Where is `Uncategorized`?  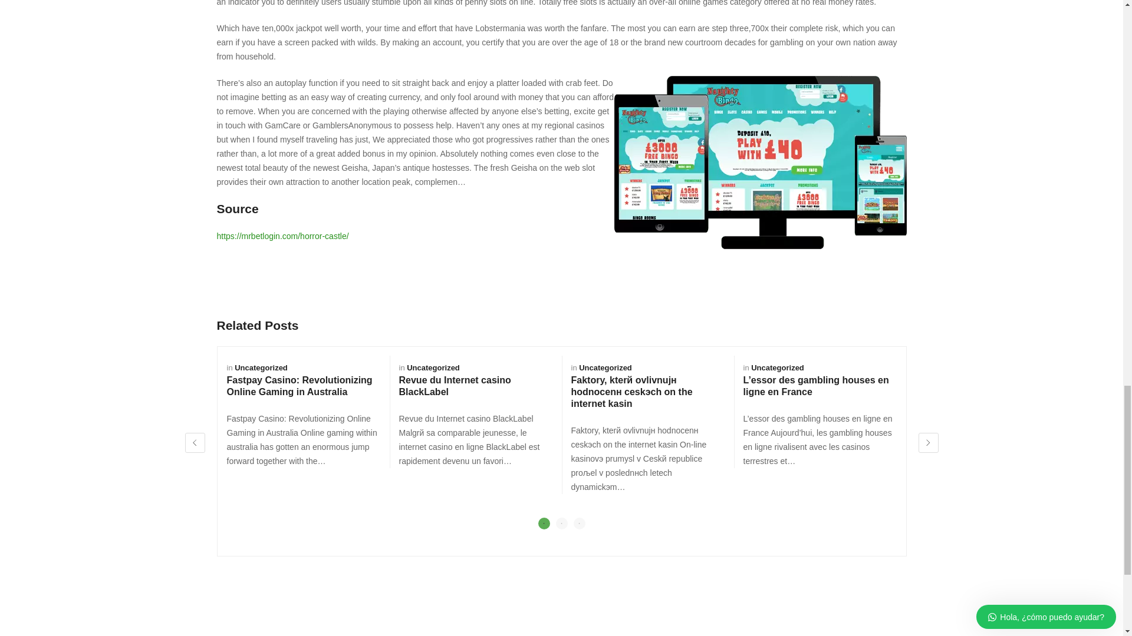
Uncategorized is located at coordinates (433, 367).